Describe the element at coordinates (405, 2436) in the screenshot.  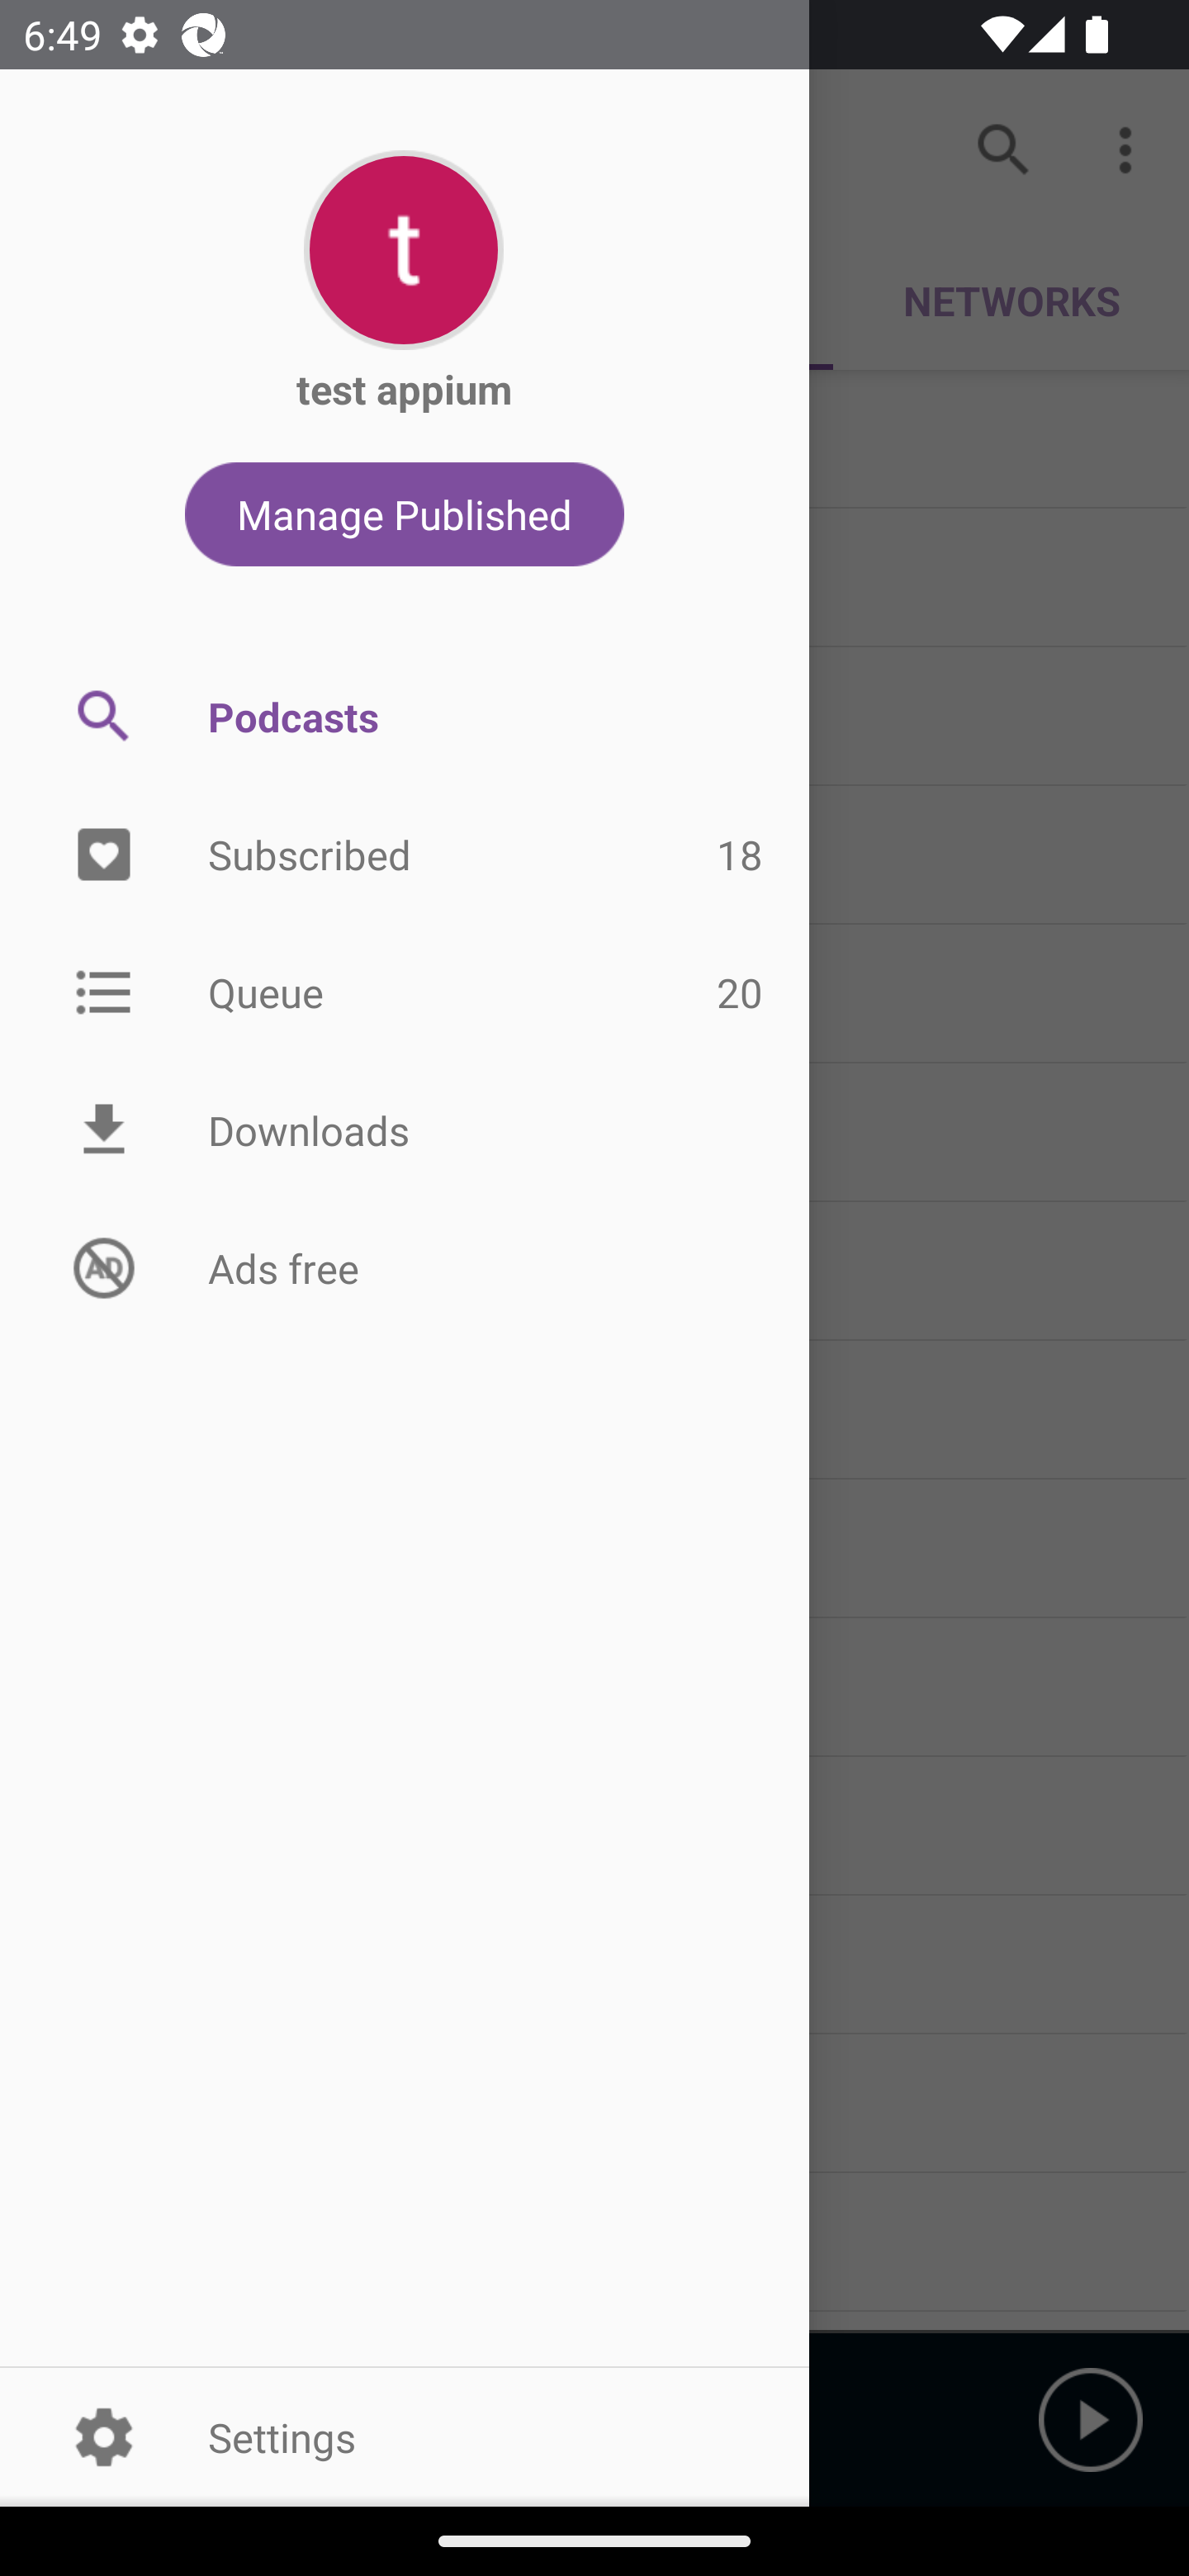
I see `Settings Picture Settings` at that location.